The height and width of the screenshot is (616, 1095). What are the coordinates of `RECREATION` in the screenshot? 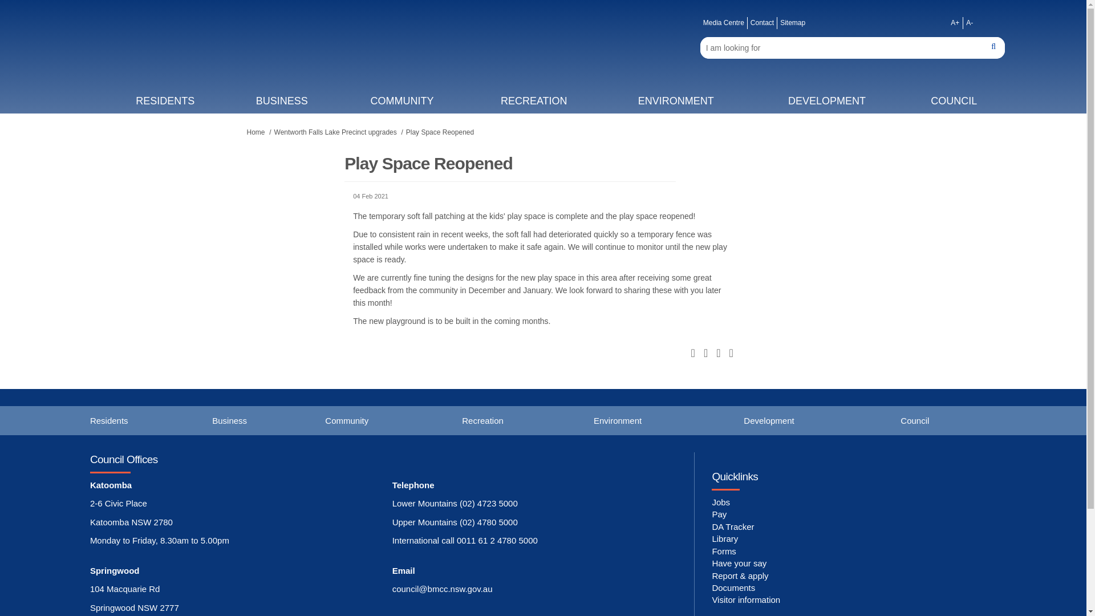 It's located at (534, 100).